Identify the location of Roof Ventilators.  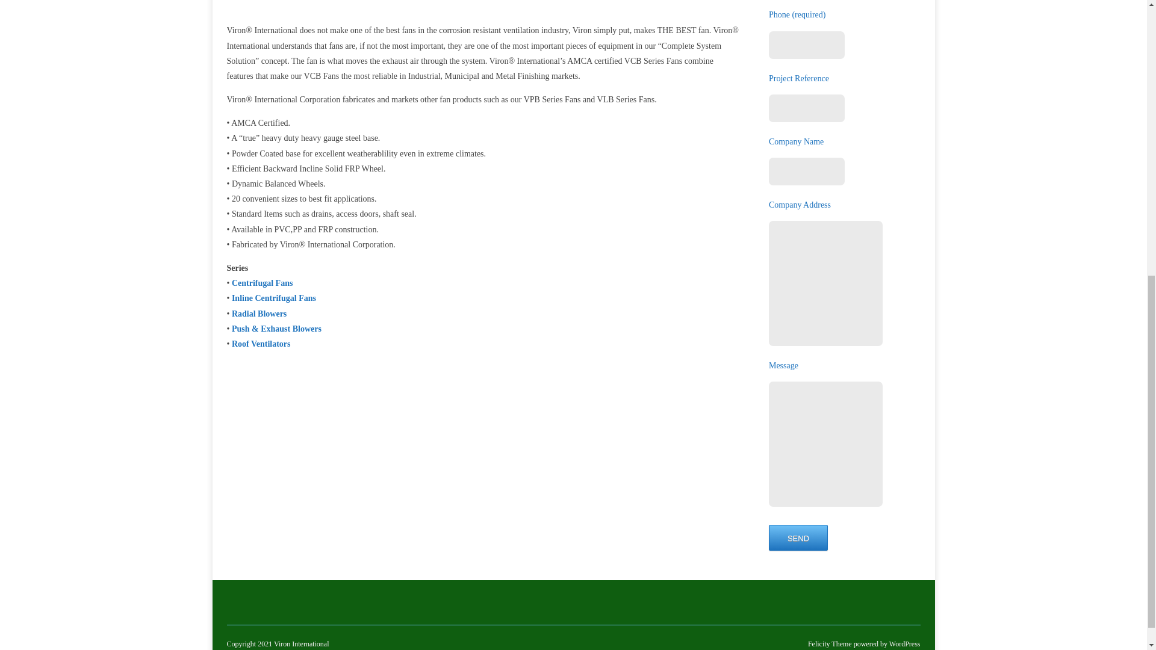
(261, 343).